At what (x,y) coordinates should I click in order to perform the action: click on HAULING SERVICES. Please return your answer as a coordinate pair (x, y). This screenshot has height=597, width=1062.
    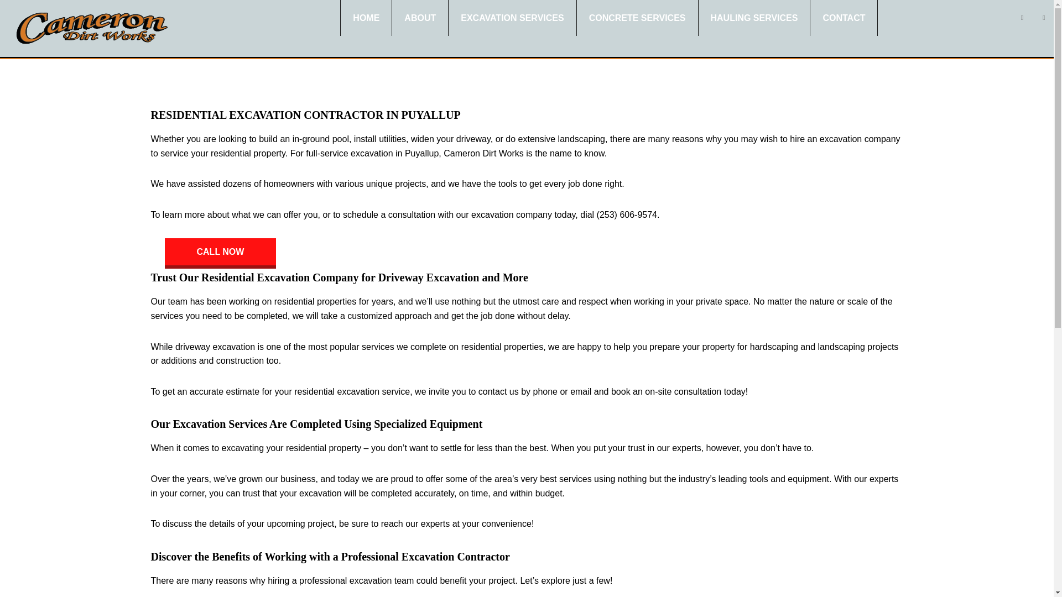
    Looking at the image, I should click on (753, 18).